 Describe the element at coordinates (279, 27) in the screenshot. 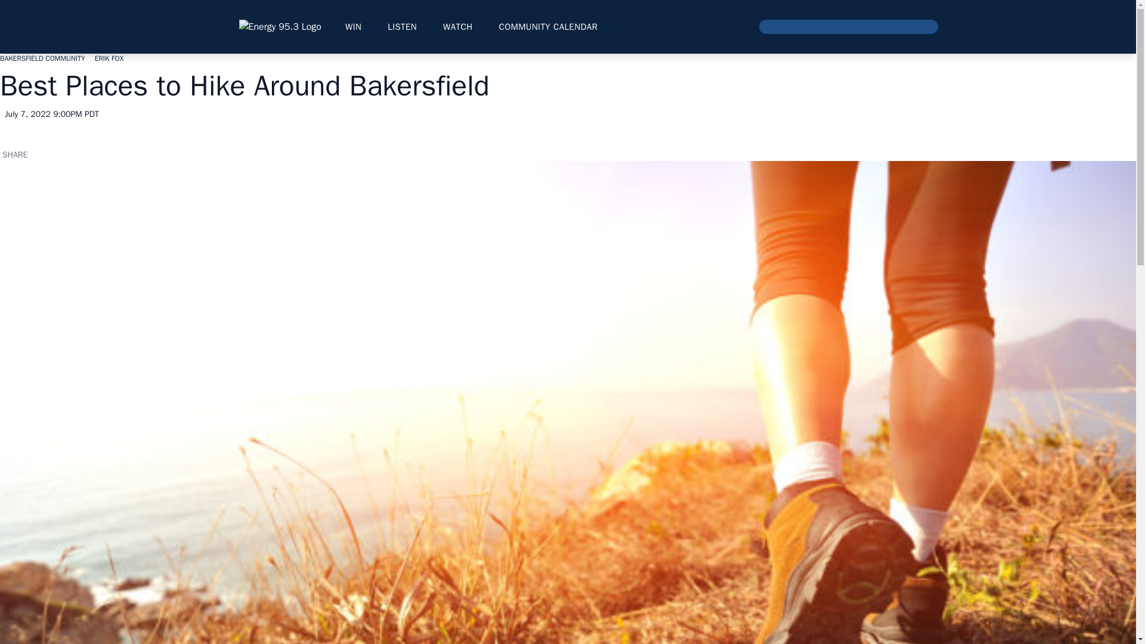

I see `Energy 95.3` at that location.